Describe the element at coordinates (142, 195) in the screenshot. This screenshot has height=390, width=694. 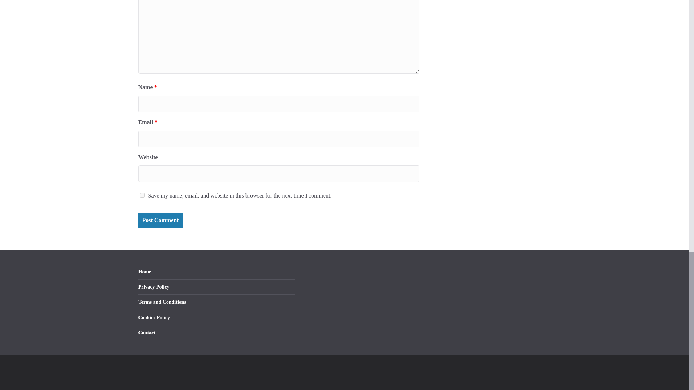
I see `yes` at that location.